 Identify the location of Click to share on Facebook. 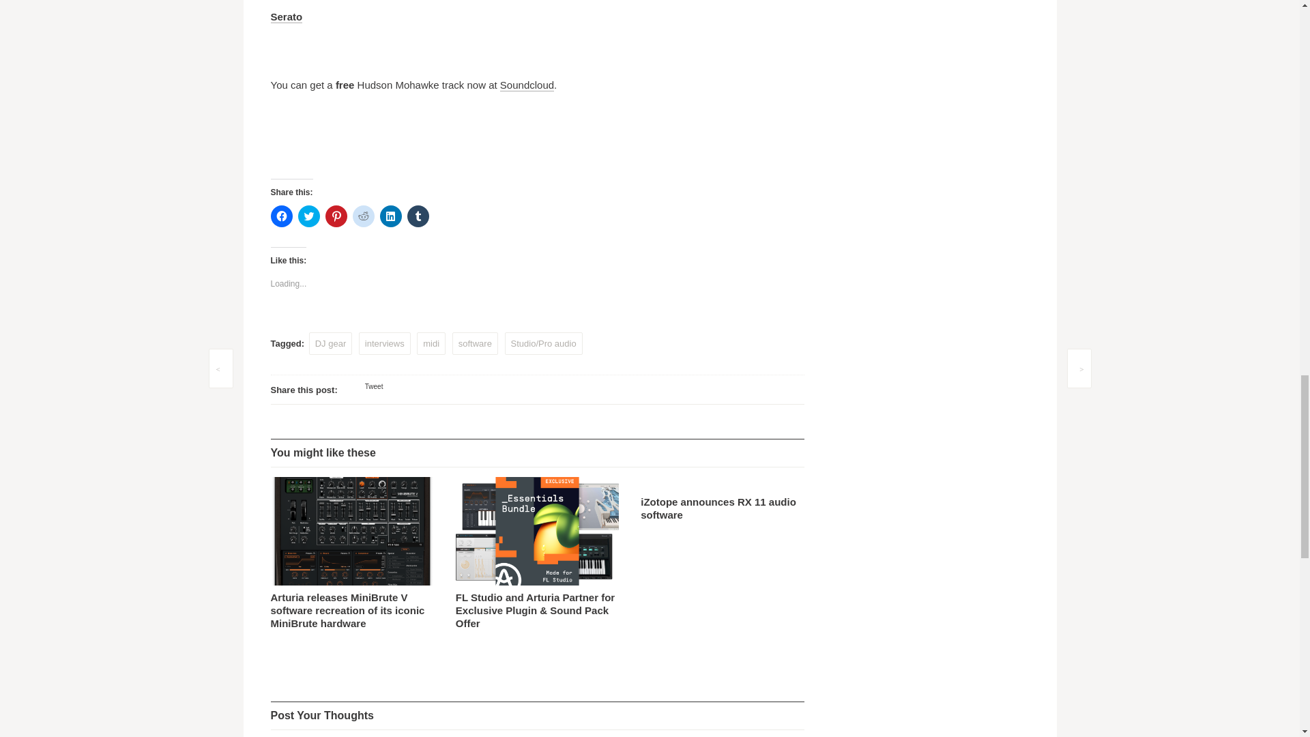
(281, 216).